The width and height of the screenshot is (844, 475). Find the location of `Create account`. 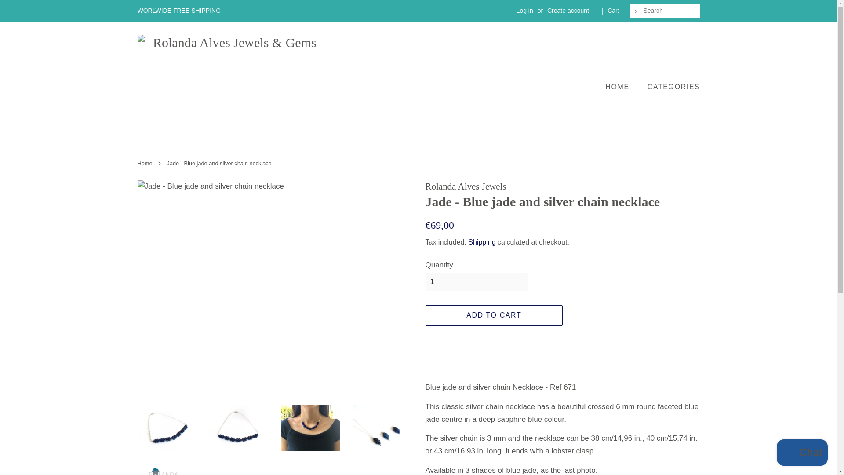

Create account is located at coordinates (568, 11).